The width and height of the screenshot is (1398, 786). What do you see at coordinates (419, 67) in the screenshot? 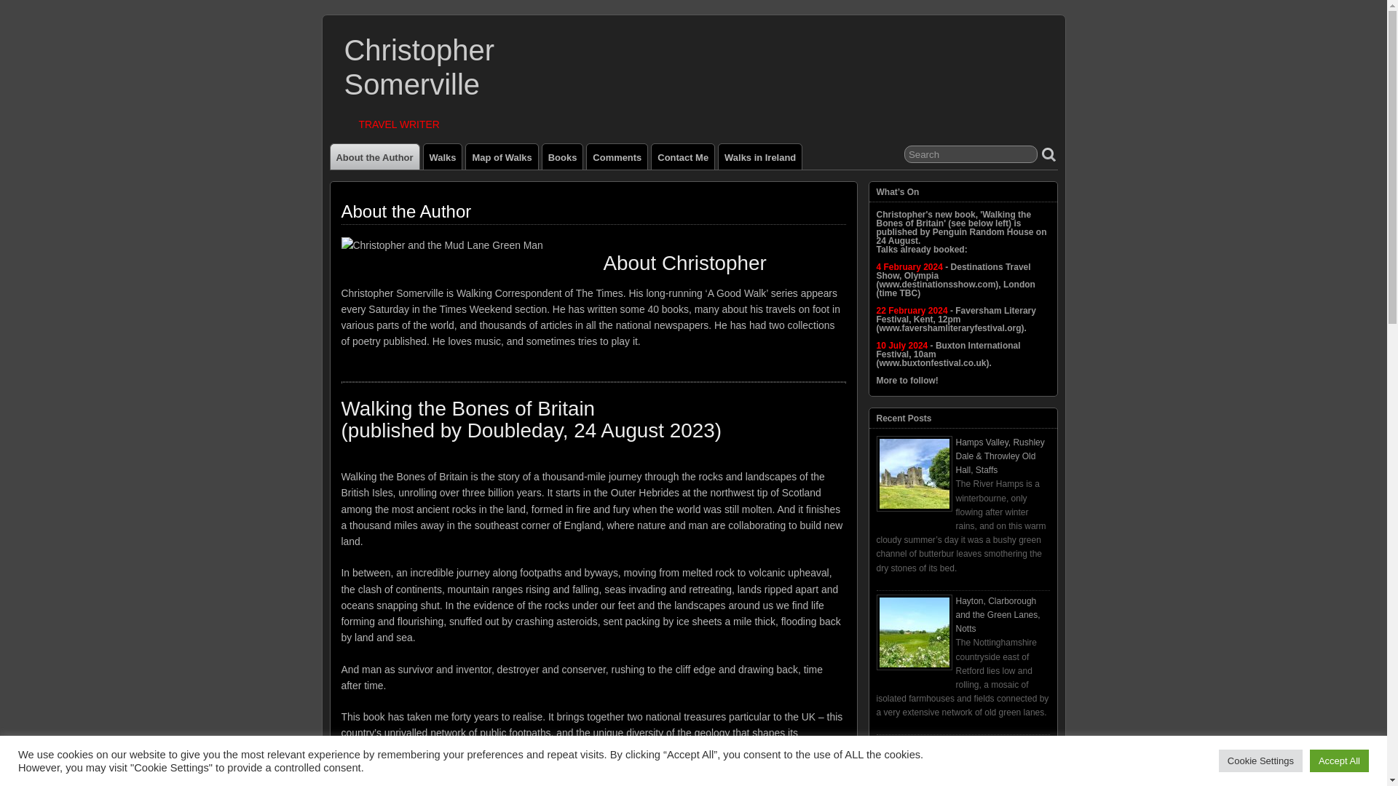
I see `Christopher Somerville` at bounding box center [419, 67].